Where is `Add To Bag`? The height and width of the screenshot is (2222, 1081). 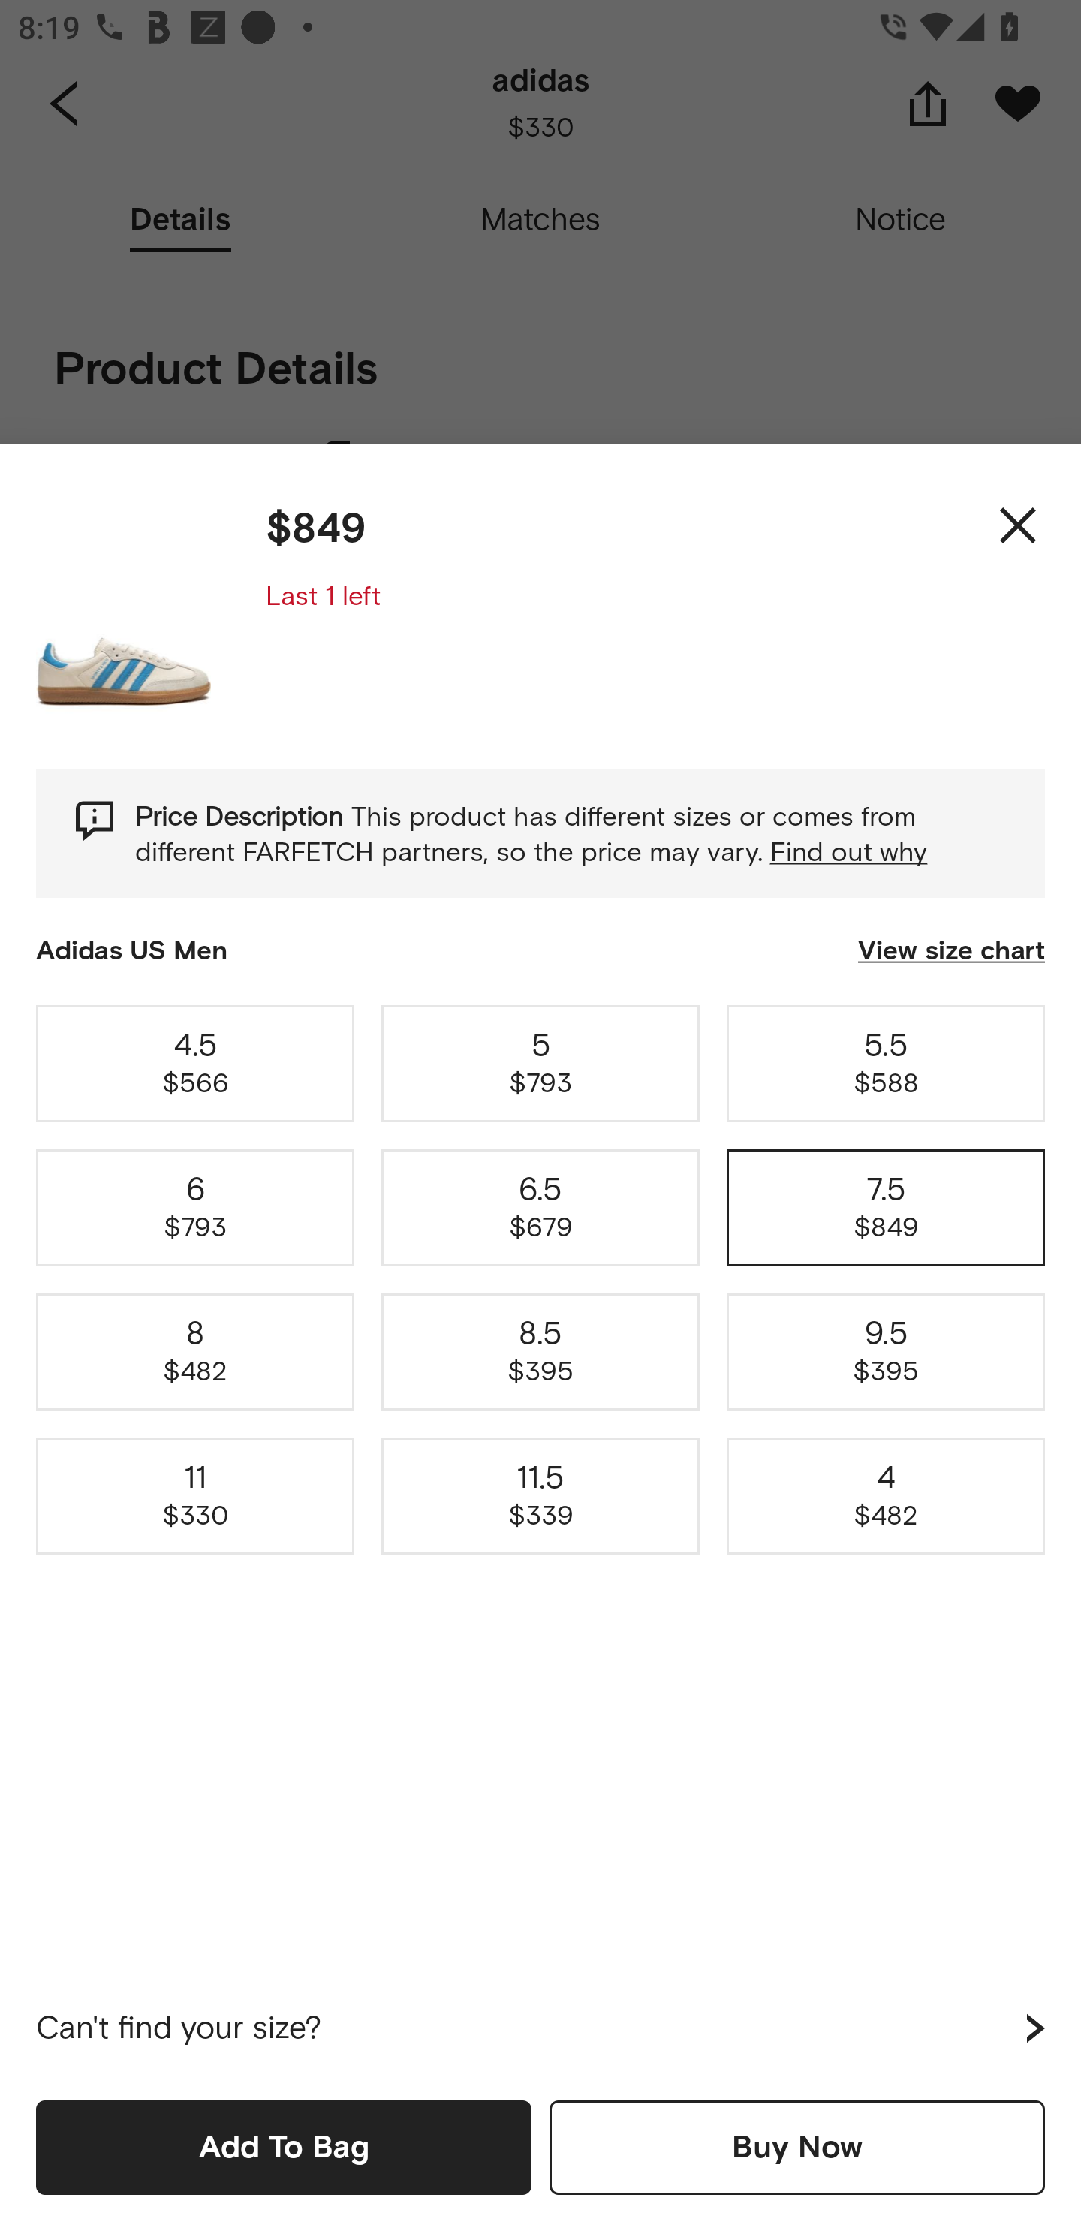
Add To Bag is located at coordinates (284, 2147).